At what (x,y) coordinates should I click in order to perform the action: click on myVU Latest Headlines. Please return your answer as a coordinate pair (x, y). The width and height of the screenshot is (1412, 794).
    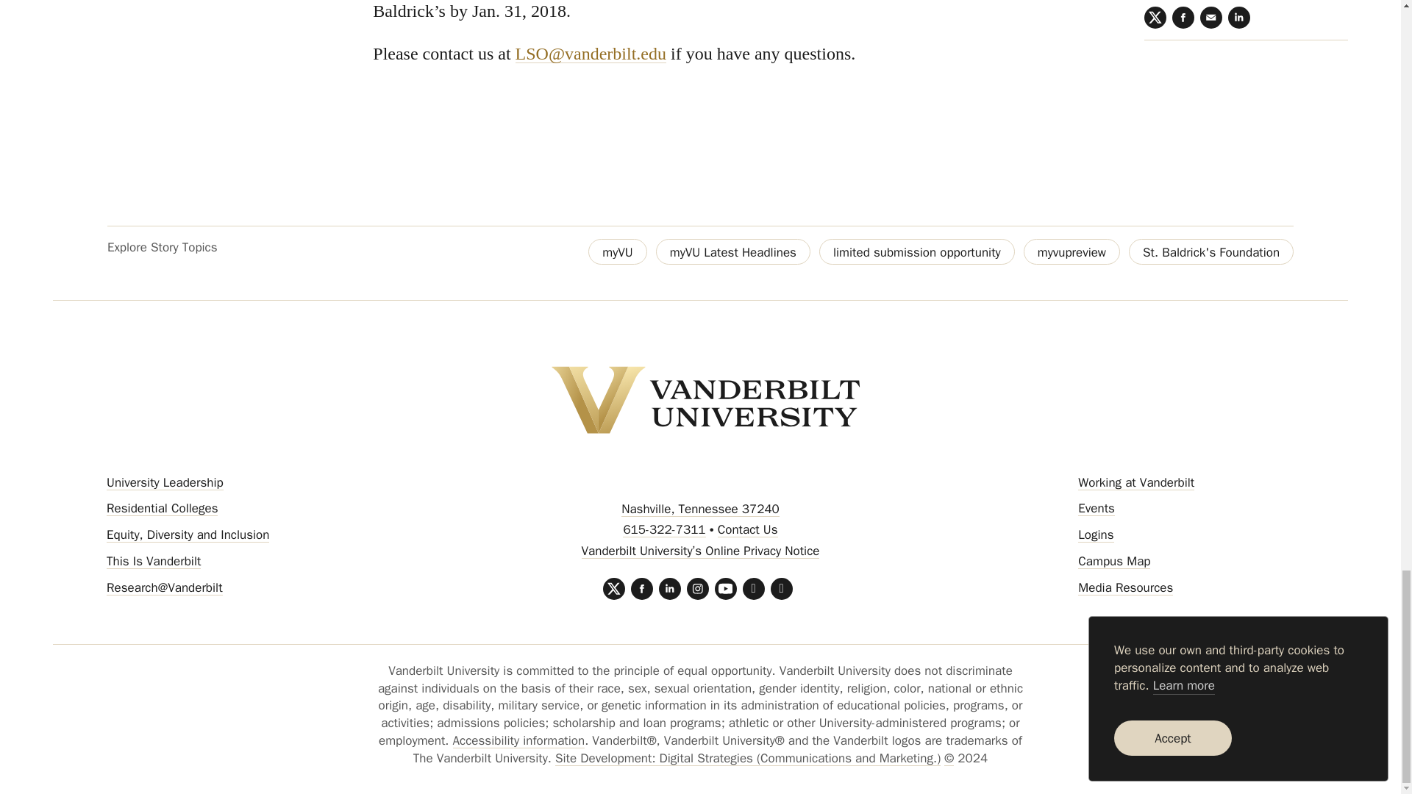
    Looking at the image, I should click on (733, 251).